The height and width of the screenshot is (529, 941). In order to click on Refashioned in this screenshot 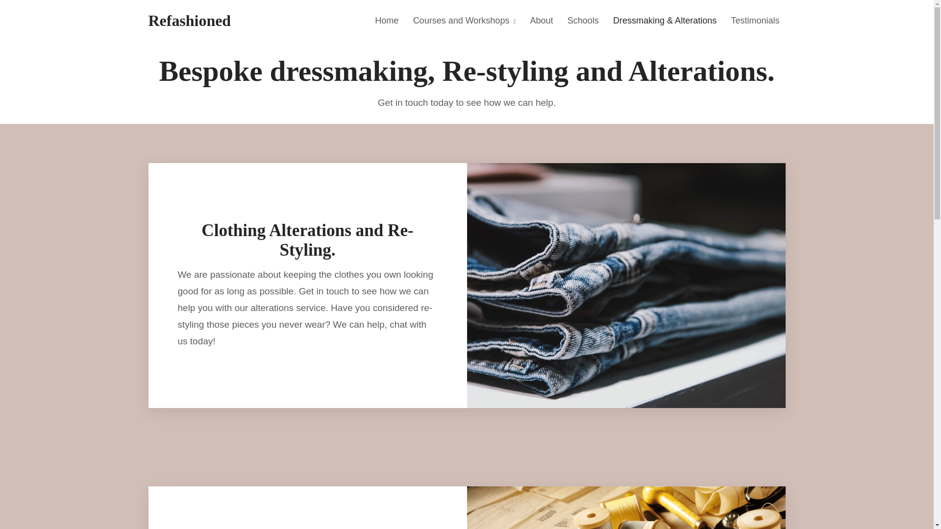, I will do `click(189, 21)`.